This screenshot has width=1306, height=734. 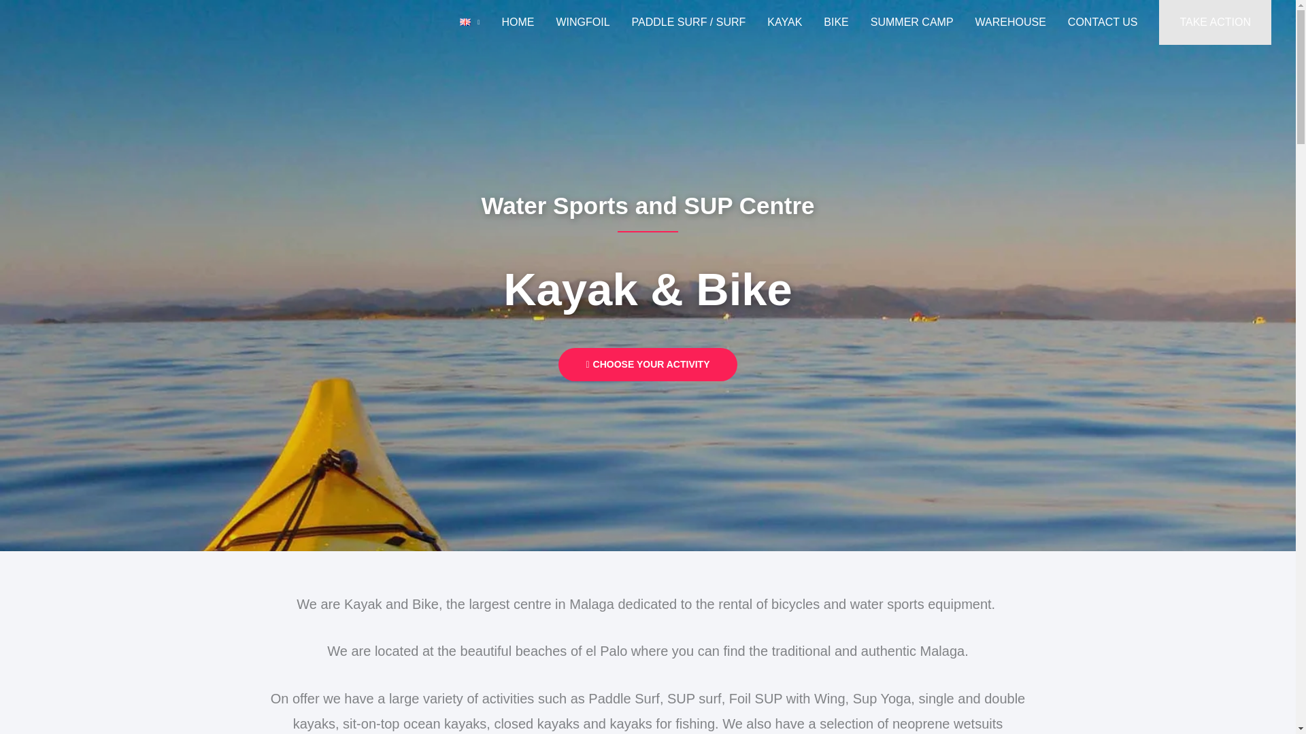 I want to click on KAYAK, so click(x=784, y=22).